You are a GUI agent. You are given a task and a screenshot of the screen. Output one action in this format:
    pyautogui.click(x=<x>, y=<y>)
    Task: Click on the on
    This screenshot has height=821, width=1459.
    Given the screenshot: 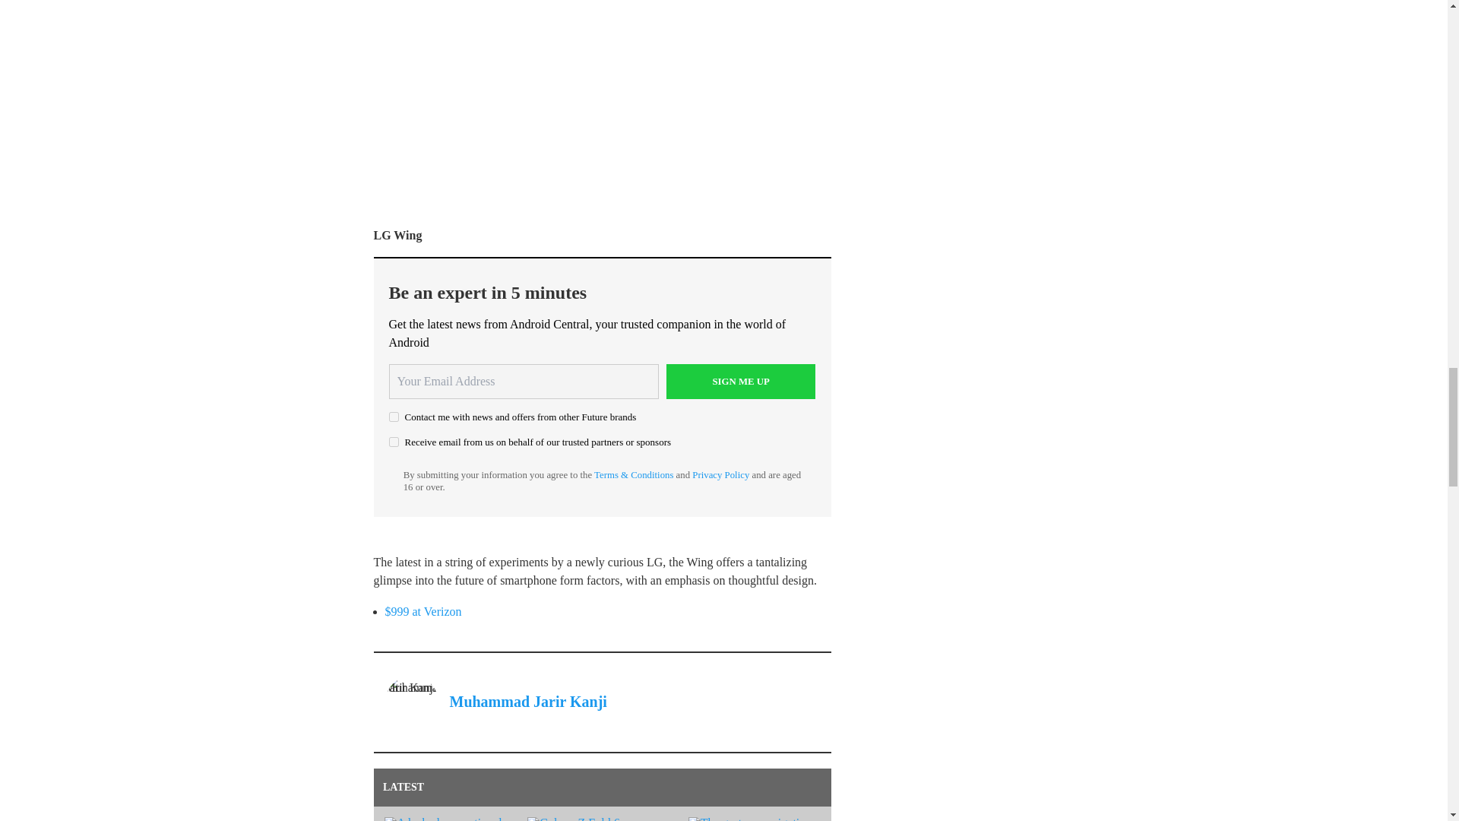 What is the action you would take?
    pyautogui.click(x=394, y=441)
    